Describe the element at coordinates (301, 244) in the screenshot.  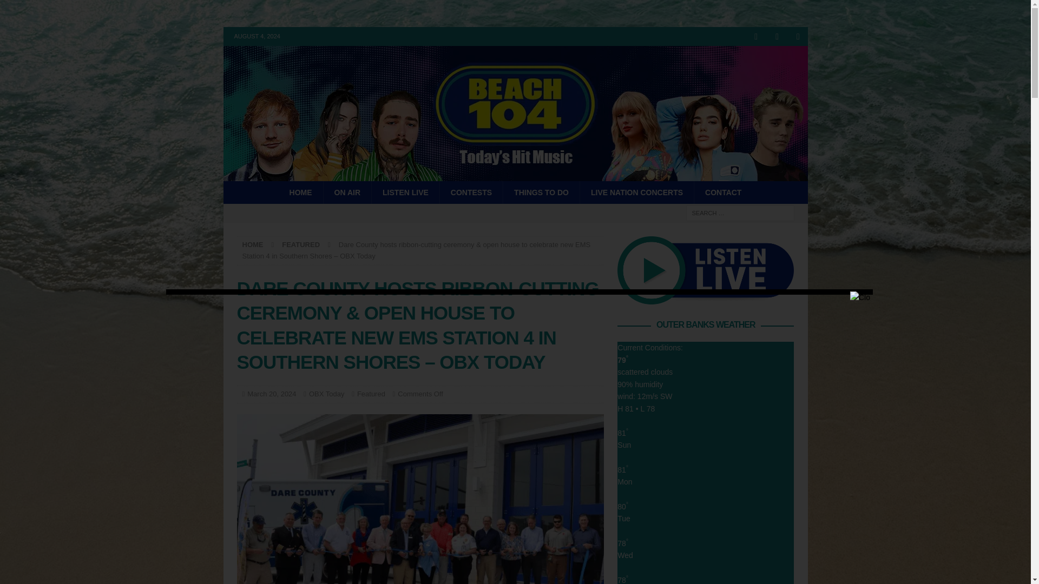
I see `FEATURED` at that location.